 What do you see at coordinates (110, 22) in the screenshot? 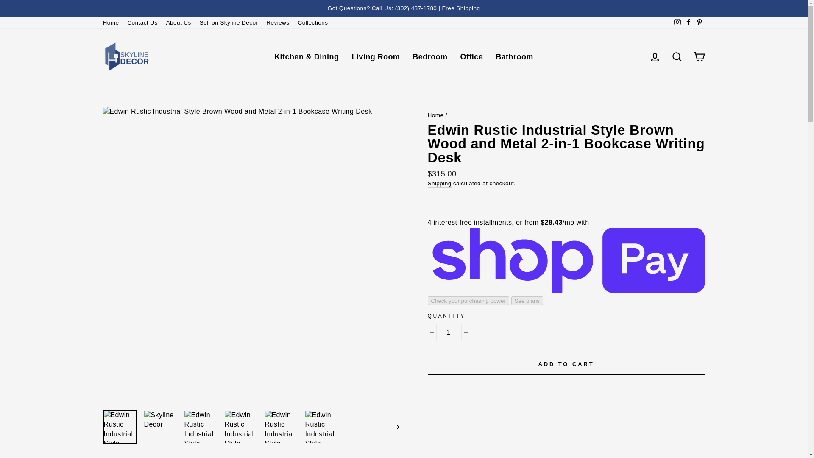
I see `Home` at bounding box center [110, 22].